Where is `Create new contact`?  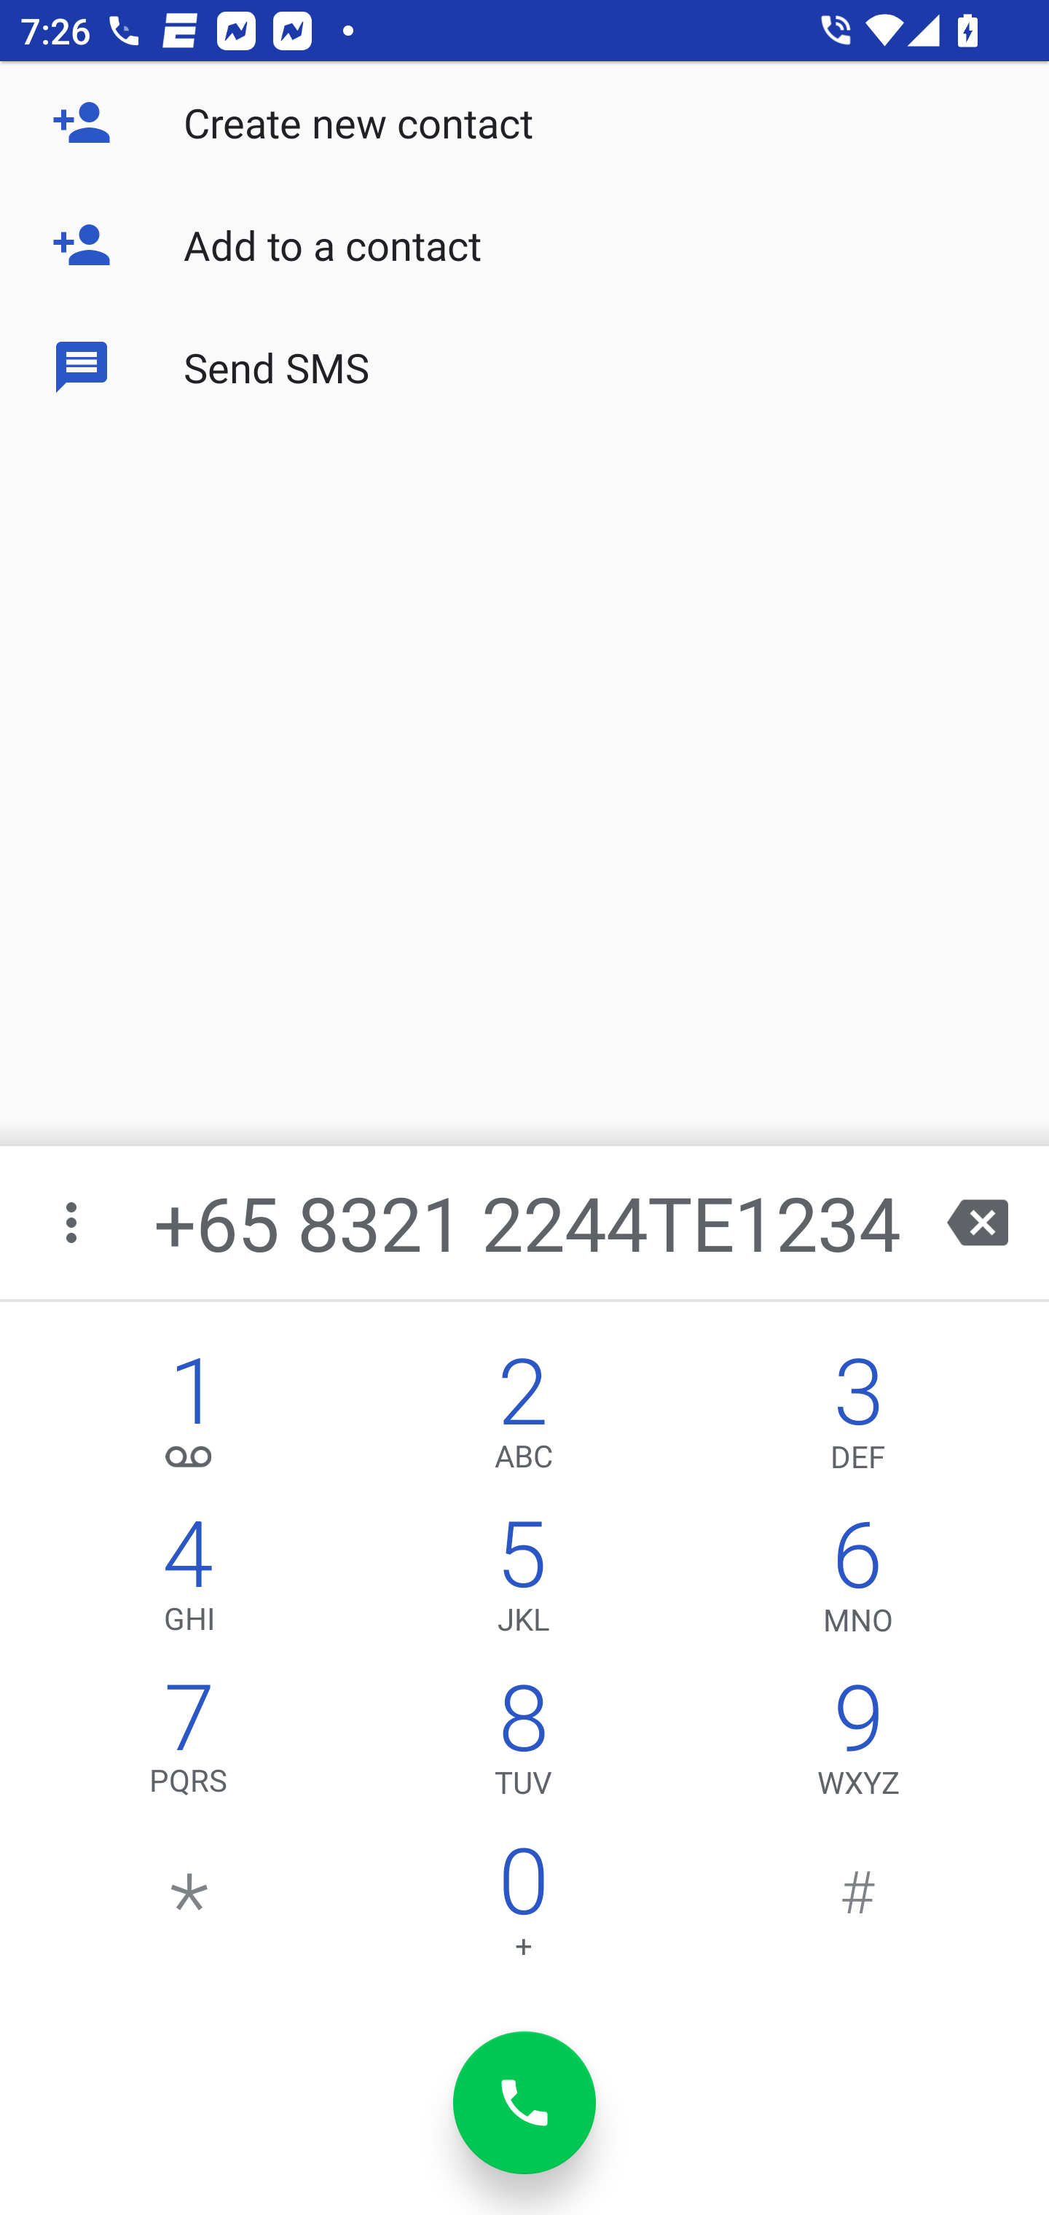 Create new contact is located at coordinates (524, 122).